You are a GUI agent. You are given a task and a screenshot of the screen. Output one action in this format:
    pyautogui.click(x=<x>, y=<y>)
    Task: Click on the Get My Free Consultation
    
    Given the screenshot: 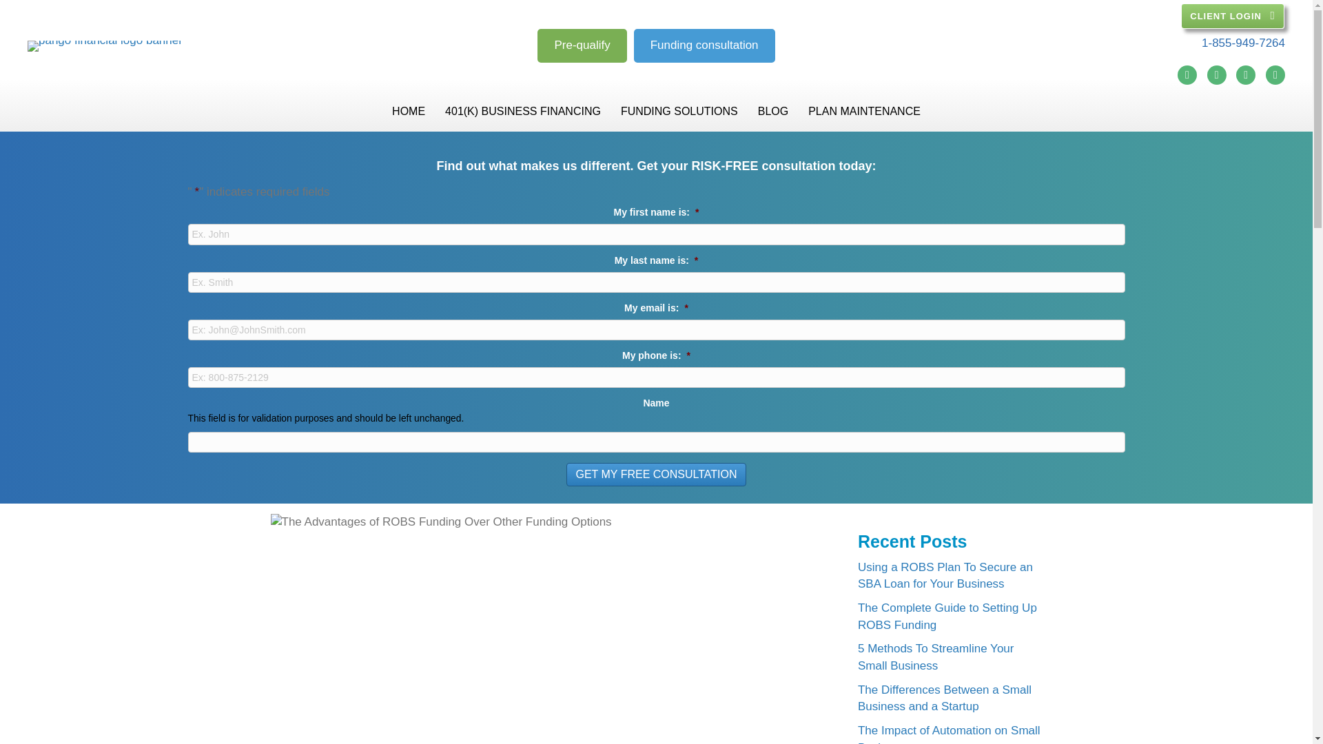 What is the action you would take?
    pyautogui.click(x=656, y=474)
    